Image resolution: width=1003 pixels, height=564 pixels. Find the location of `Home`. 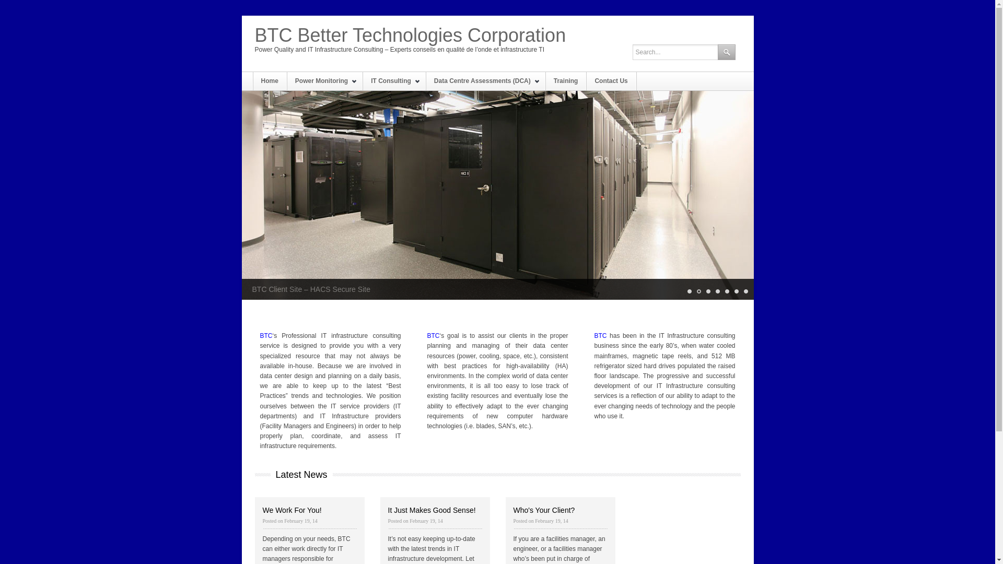

Home is located at coordinates (270, 81).